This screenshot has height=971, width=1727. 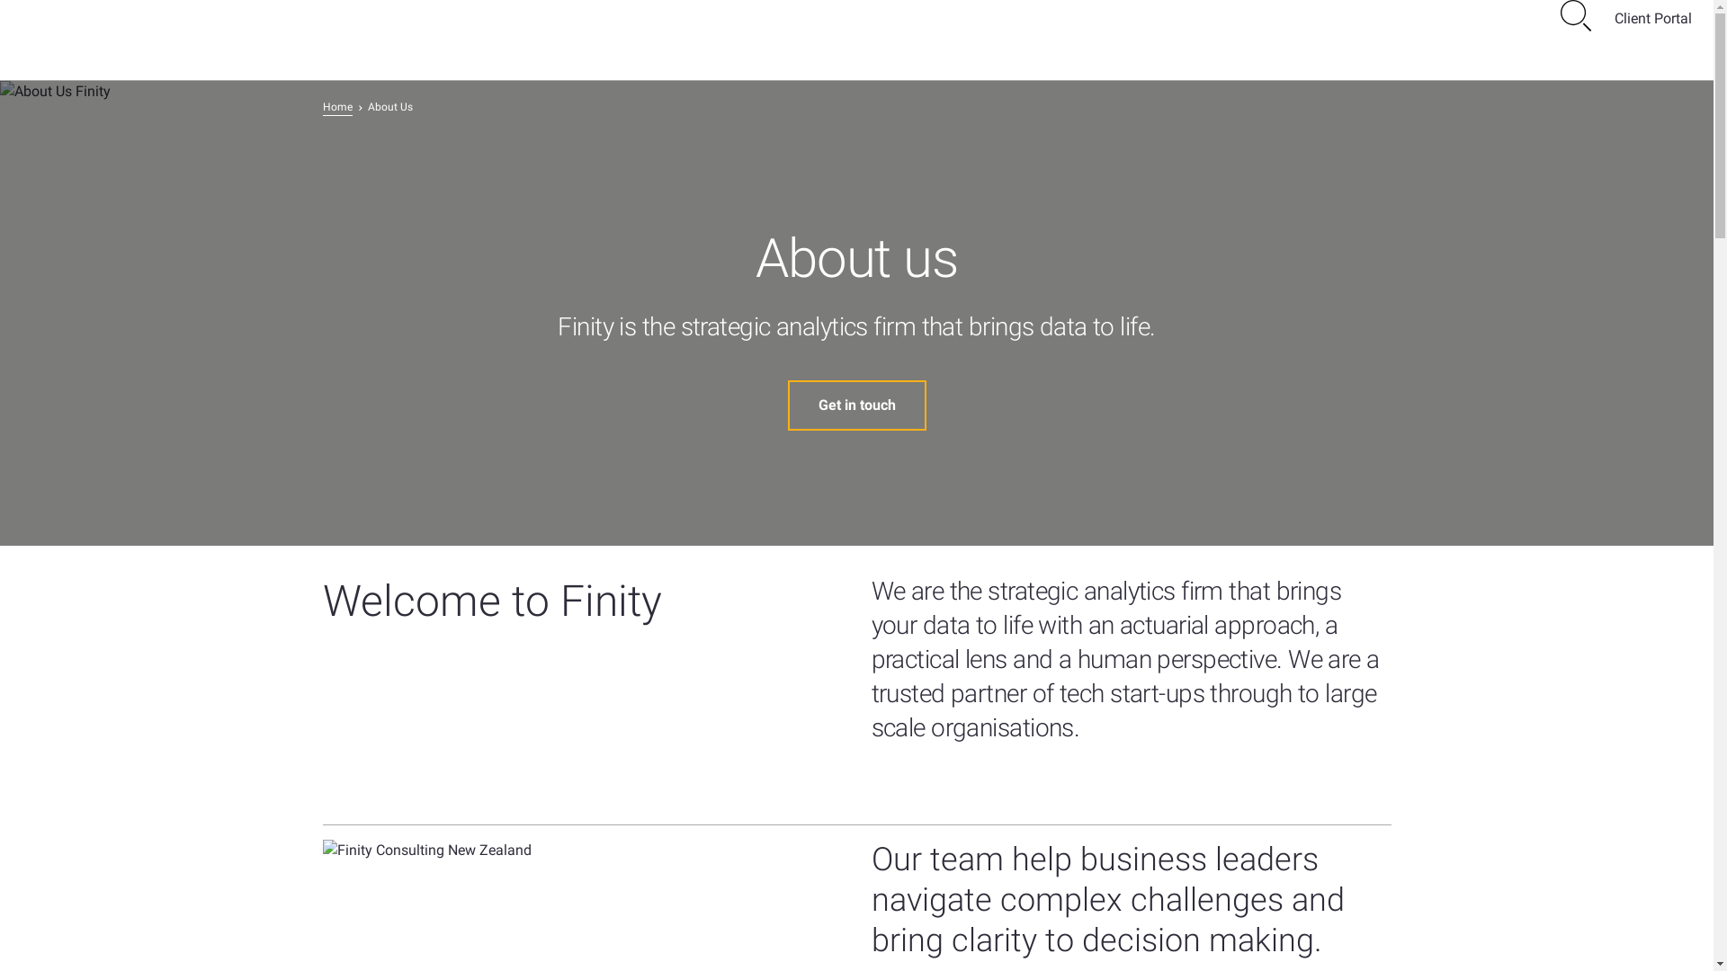 What do you see at coordinates (1653, 19) in the screenshot?
I see `Client Portal` at bounding box center [1653, 19].